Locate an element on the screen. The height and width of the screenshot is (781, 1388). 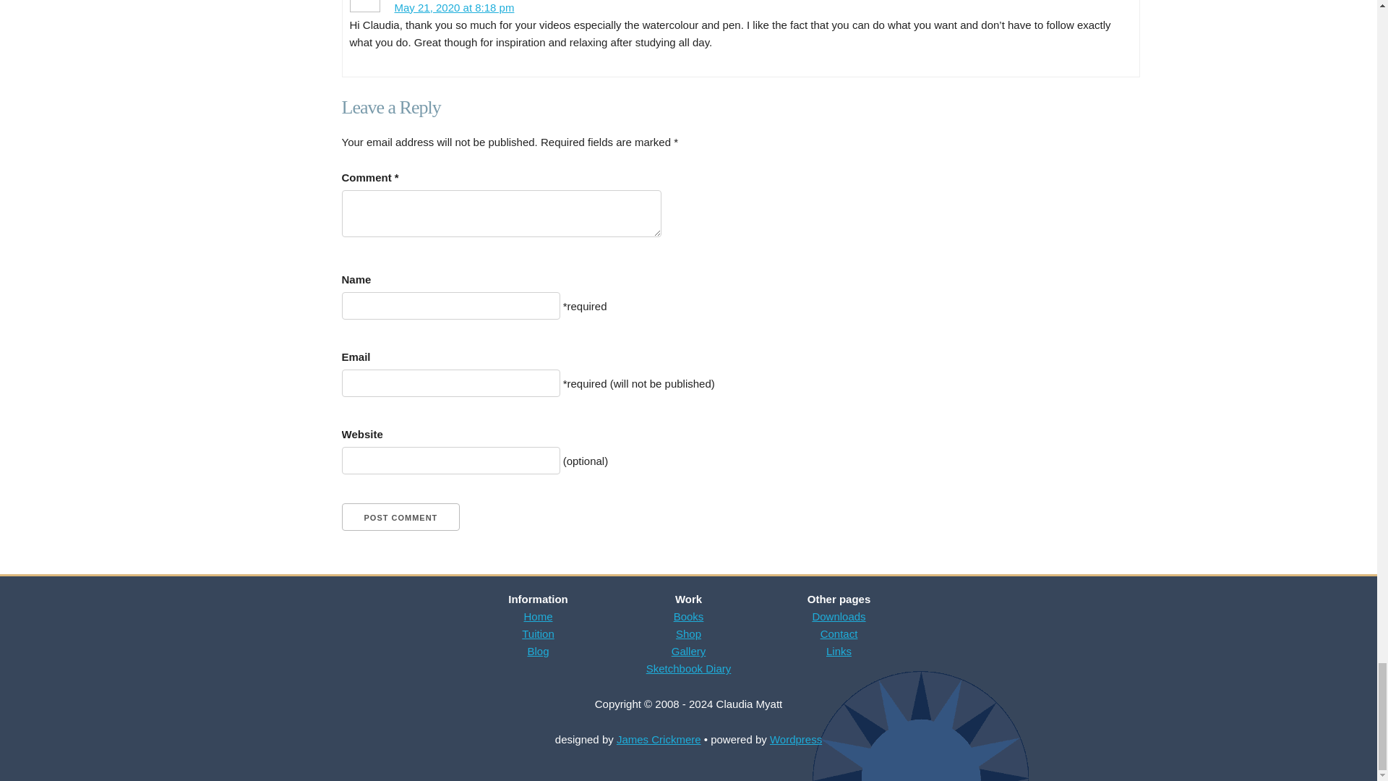
James Crickmere is located at coordinates (658, 739).